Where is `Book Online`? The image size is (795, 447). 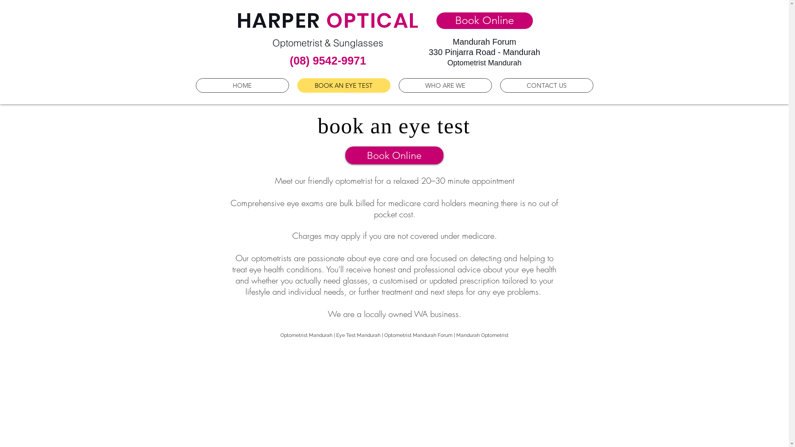
Book Online is located at coordinates (484, 21).